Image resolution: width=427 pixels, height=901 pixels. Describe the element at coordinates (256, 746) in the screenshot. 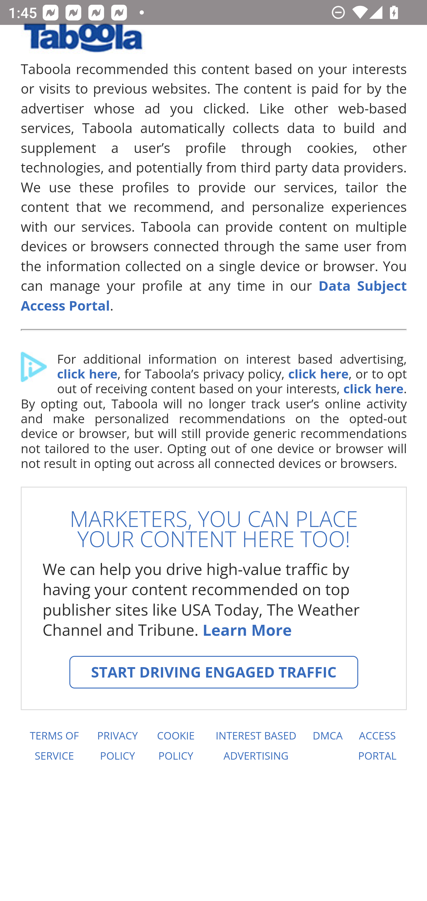

I see `INTEREST BASED ADVERTISING` at that location.